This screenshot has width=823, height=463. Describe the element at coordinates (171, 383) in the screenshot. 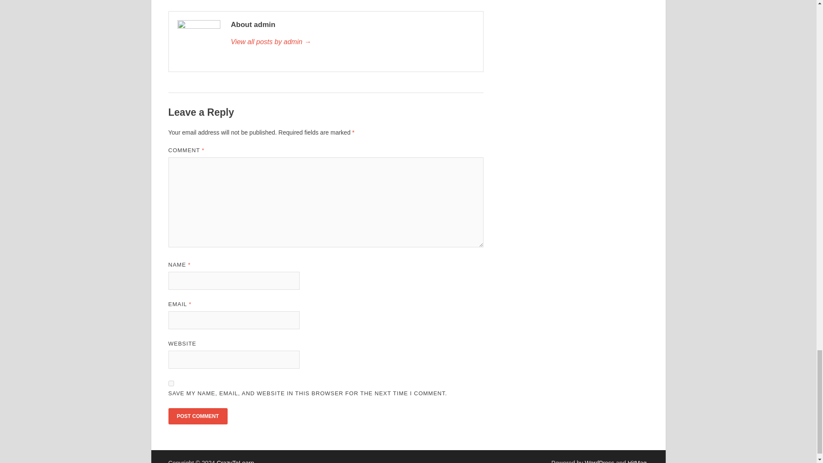

I see `yes` at that location.